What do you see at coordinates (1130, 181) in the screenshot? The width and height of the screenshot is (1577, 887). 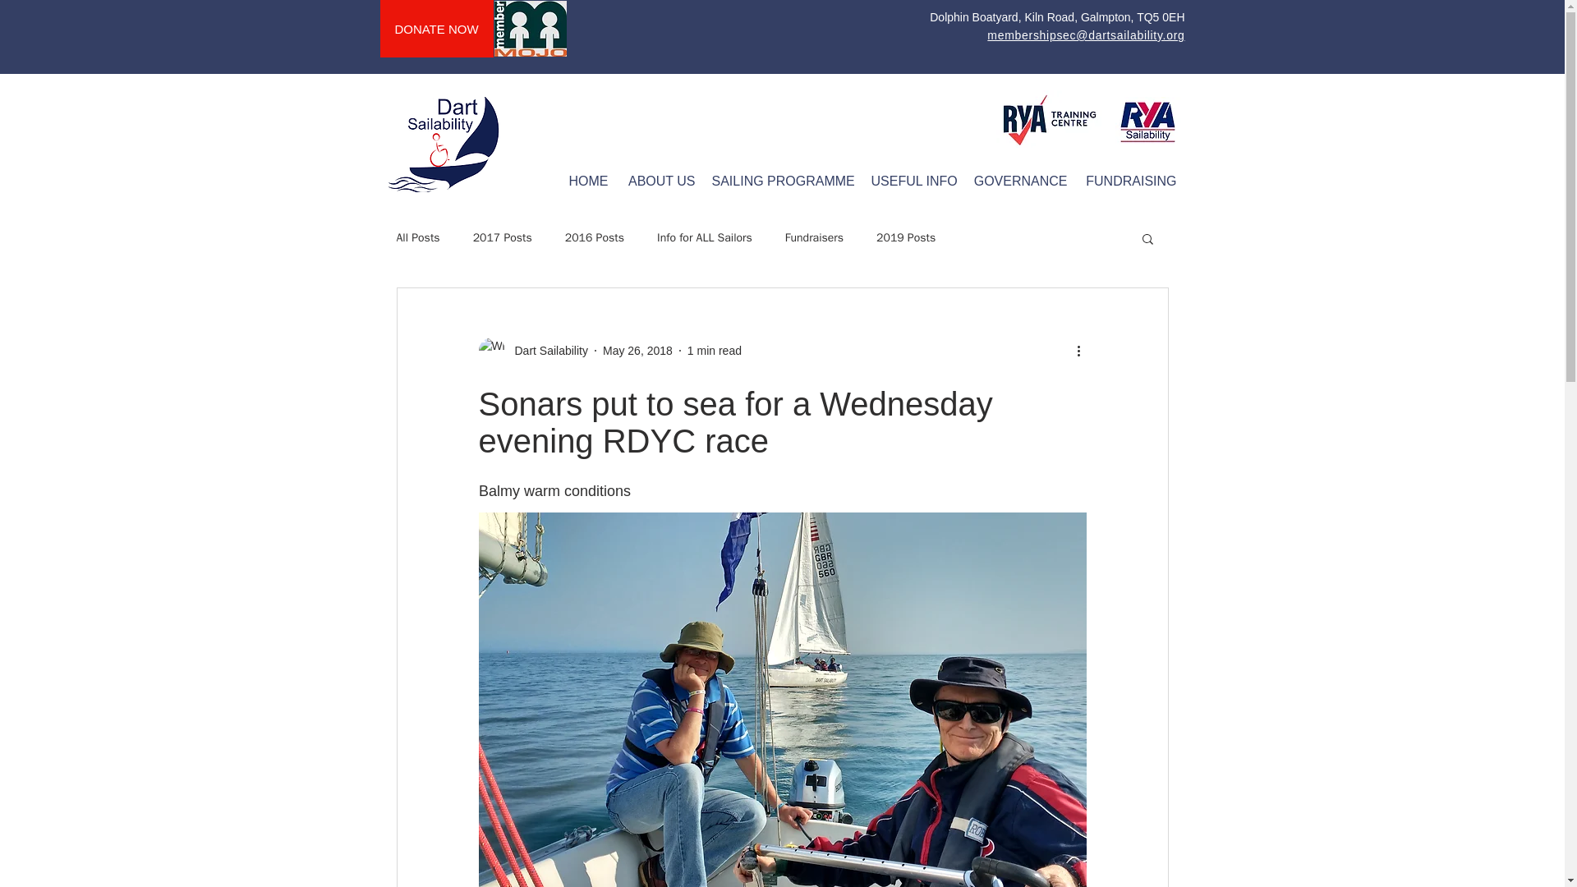 I see `FUNDRAISING` at bounding box center [1130, 181].